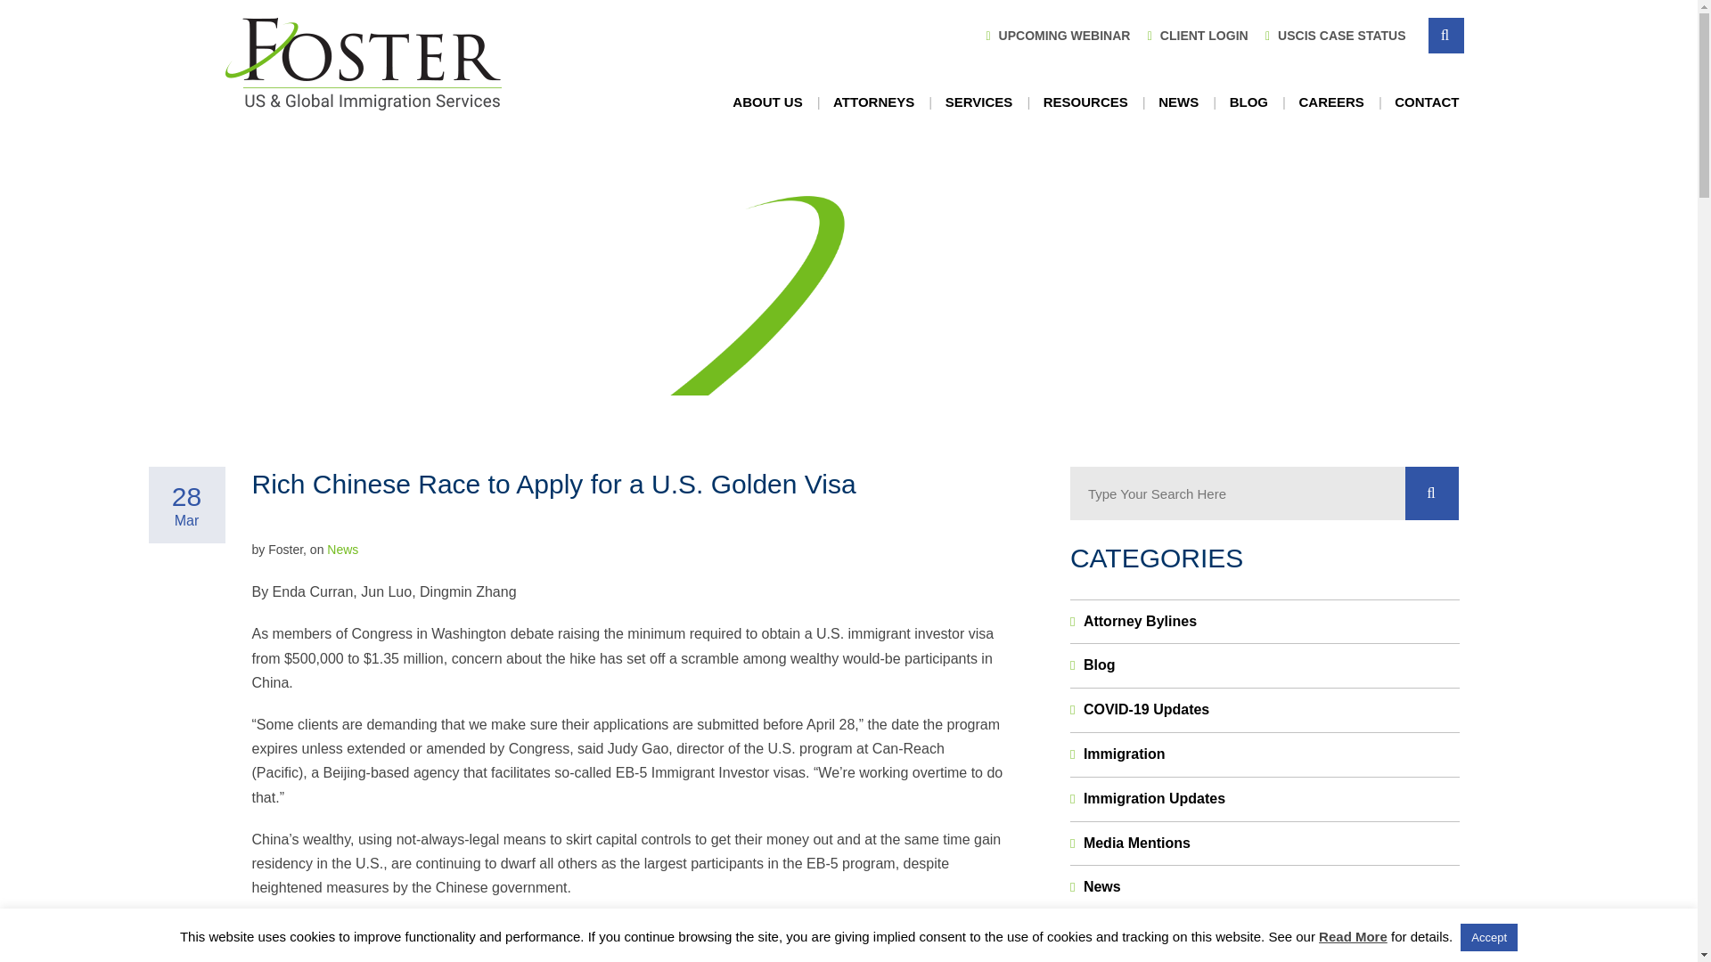  Describe the element at coordinates (1085, 102) in the screenshot. I see `RESOURCES` at that location.